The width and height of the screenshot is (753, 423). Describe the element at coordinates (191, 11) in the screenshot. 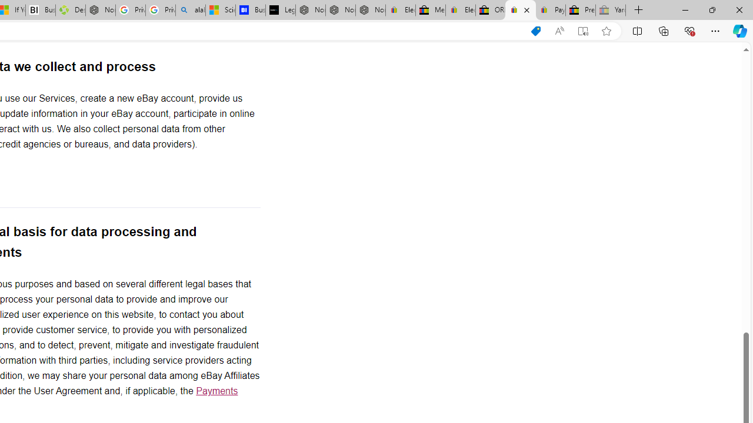

I see `alabama high school quarterback dies - Search` at that location.